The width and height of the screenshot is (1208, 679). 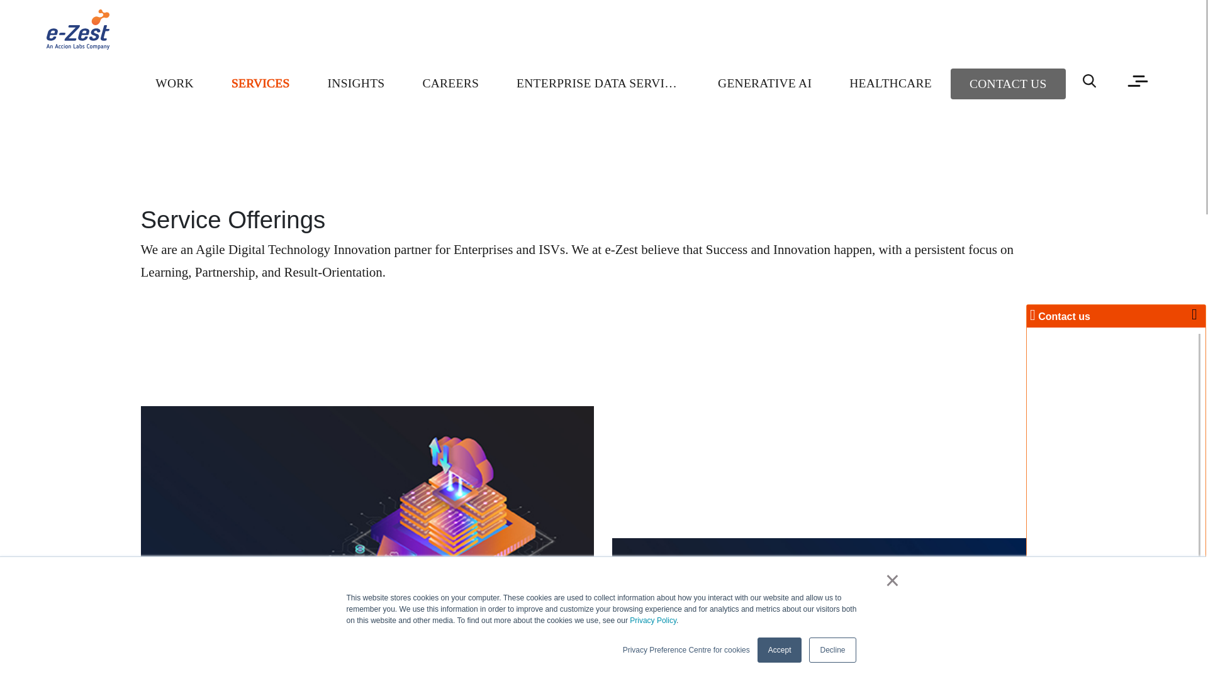 I want to click on WORK, so click(x=174, y=83).